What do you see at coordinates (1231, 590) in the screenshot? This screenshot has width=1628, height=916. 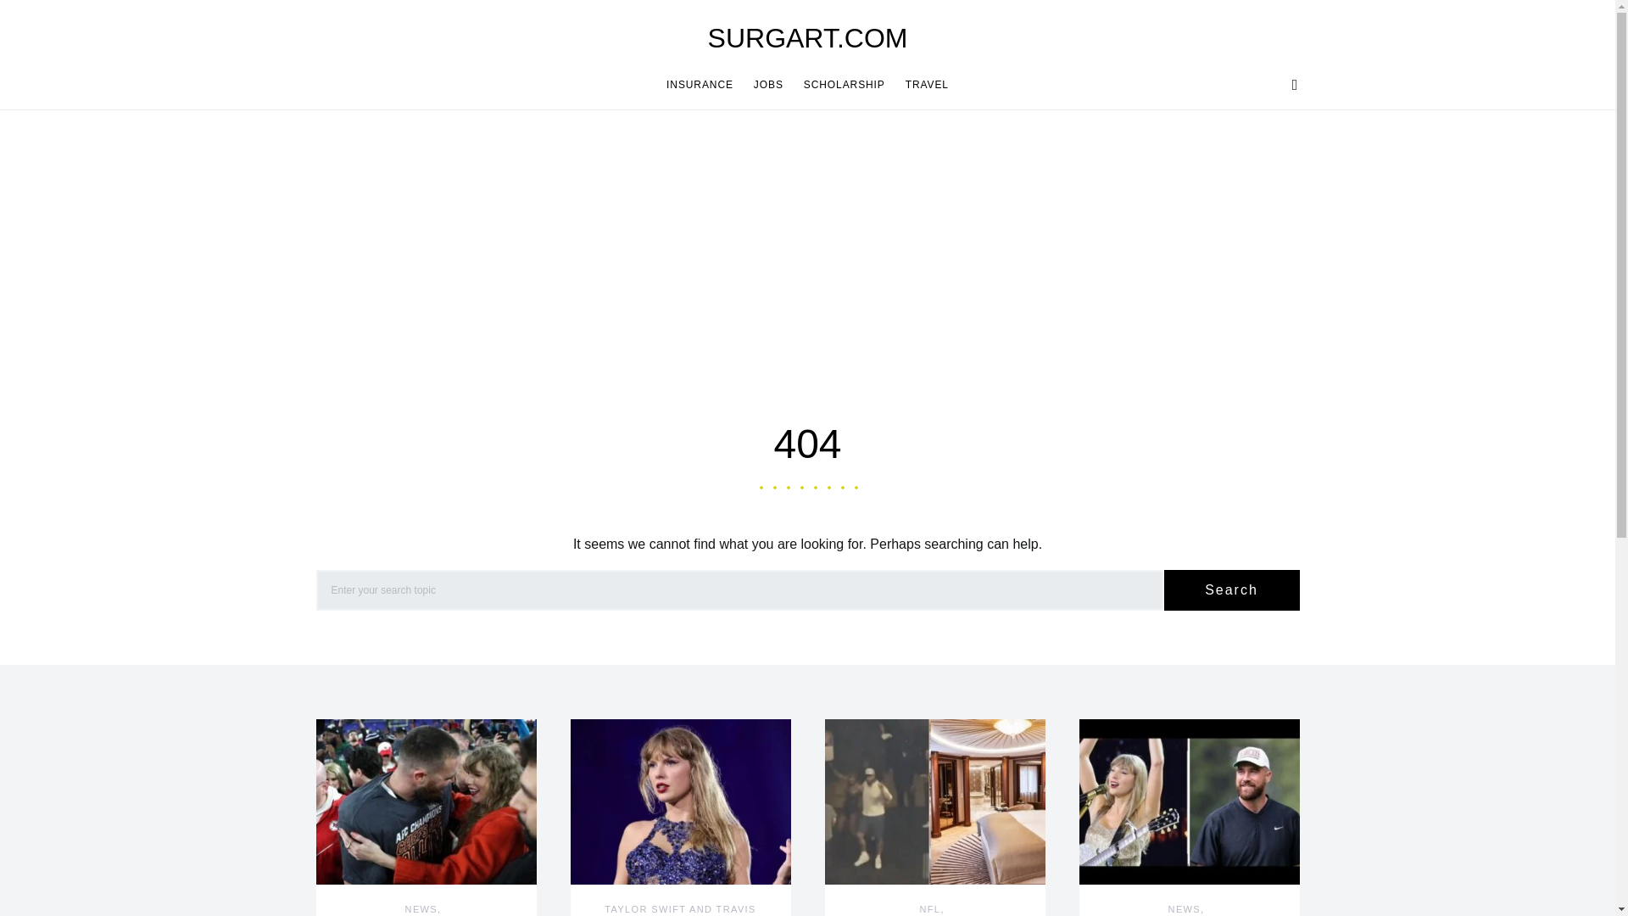 I see `Search` at bounding box center [1231, 590].